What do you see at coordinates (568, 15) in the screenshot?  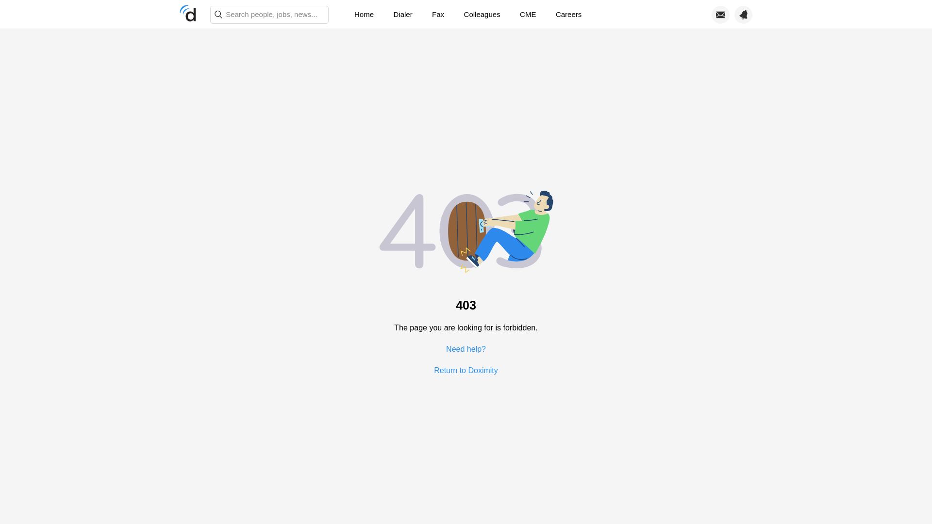 I see `Careers` at bounding box center [568, 15].